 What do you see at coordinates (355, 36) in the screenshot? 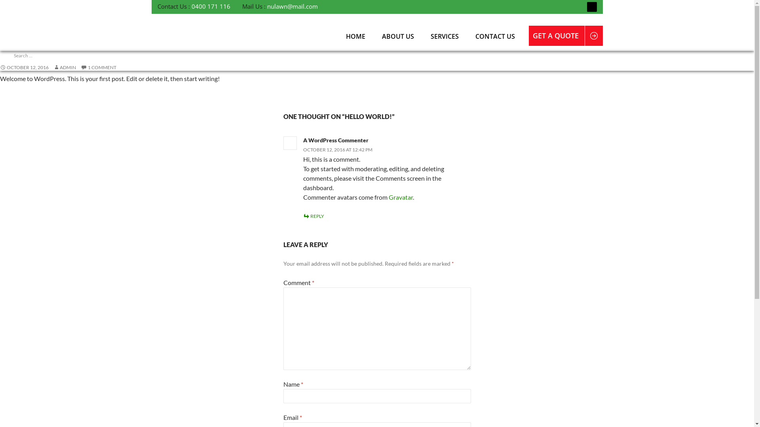
I see `HOME` at bounding box center [355, 36].